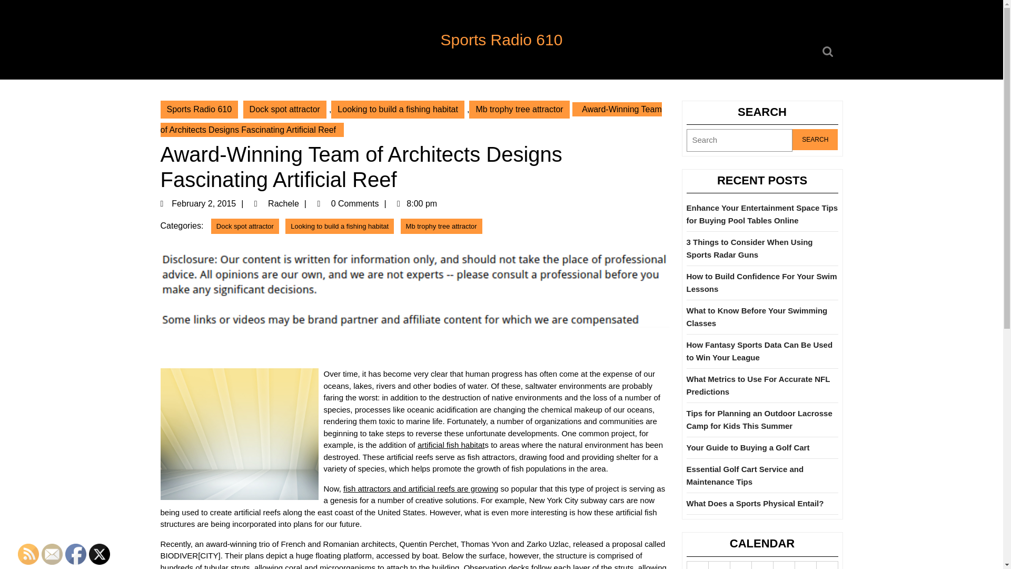  Describe the element at coordinates (285, 110) in the screenshot. I see `Dock spot attractor` at that location.